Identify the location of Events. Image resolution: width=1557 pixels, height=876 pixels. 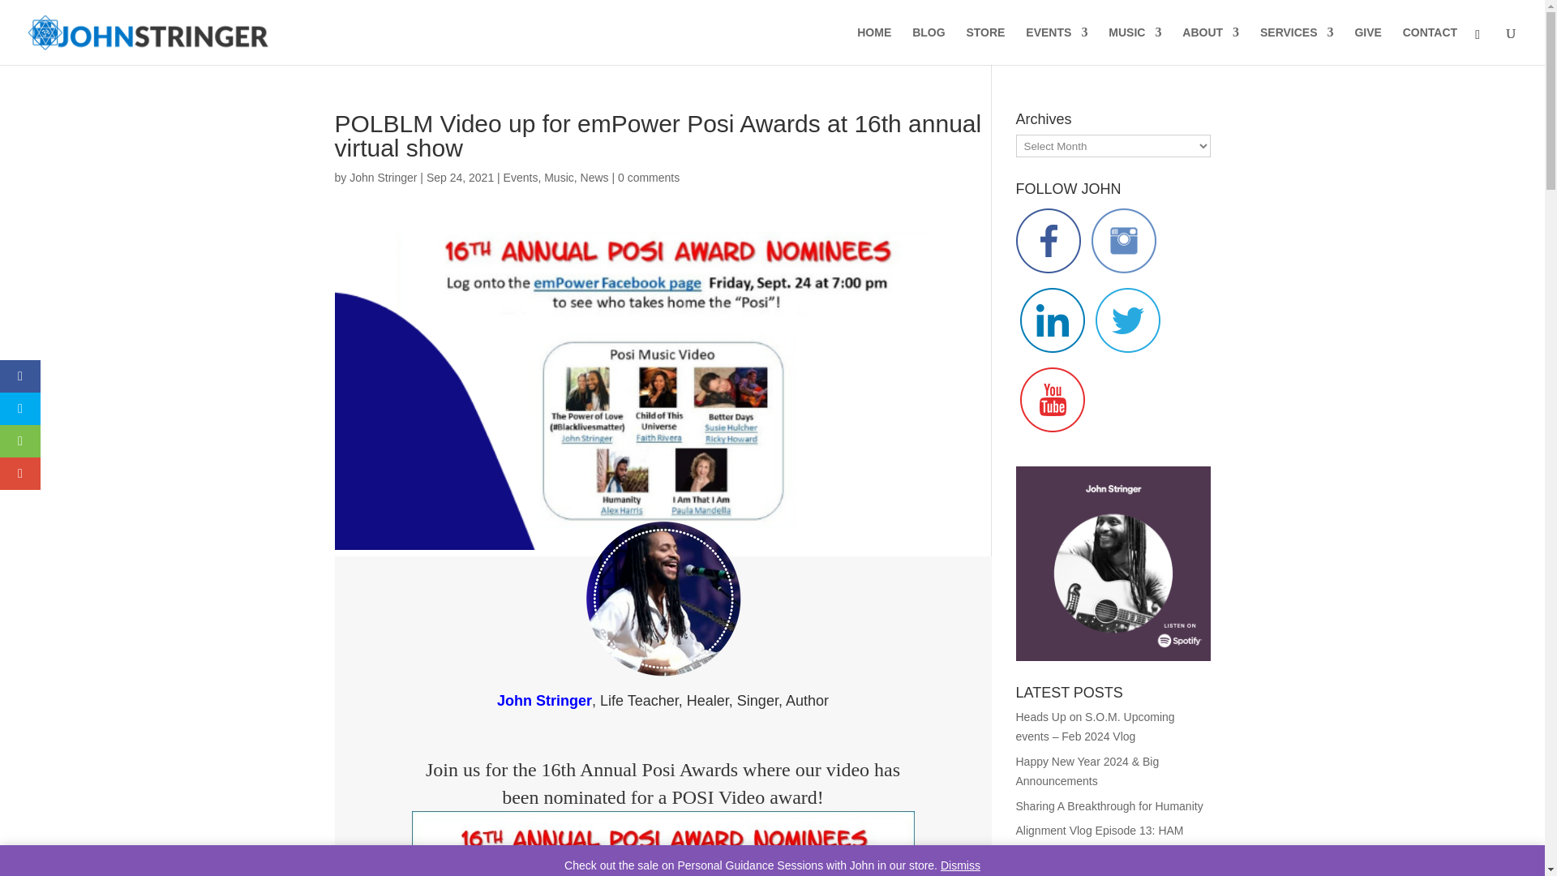
(521, 177).